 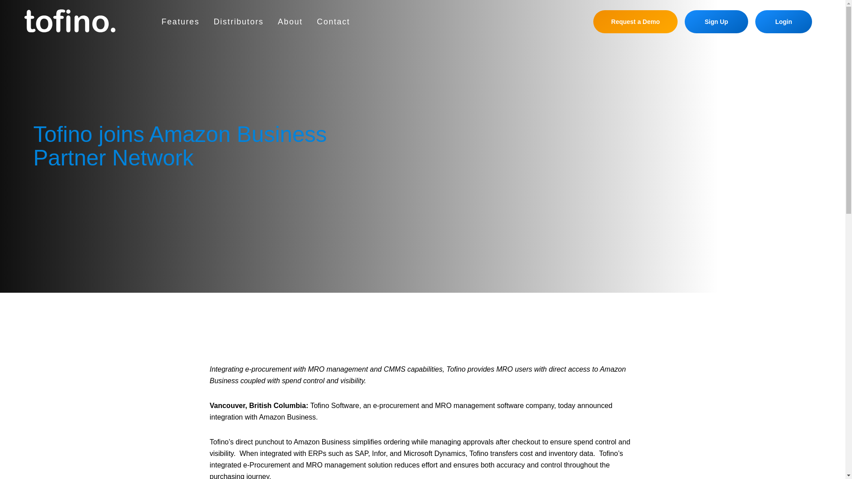 I want to click on Contact, so click(x=334, y=21).